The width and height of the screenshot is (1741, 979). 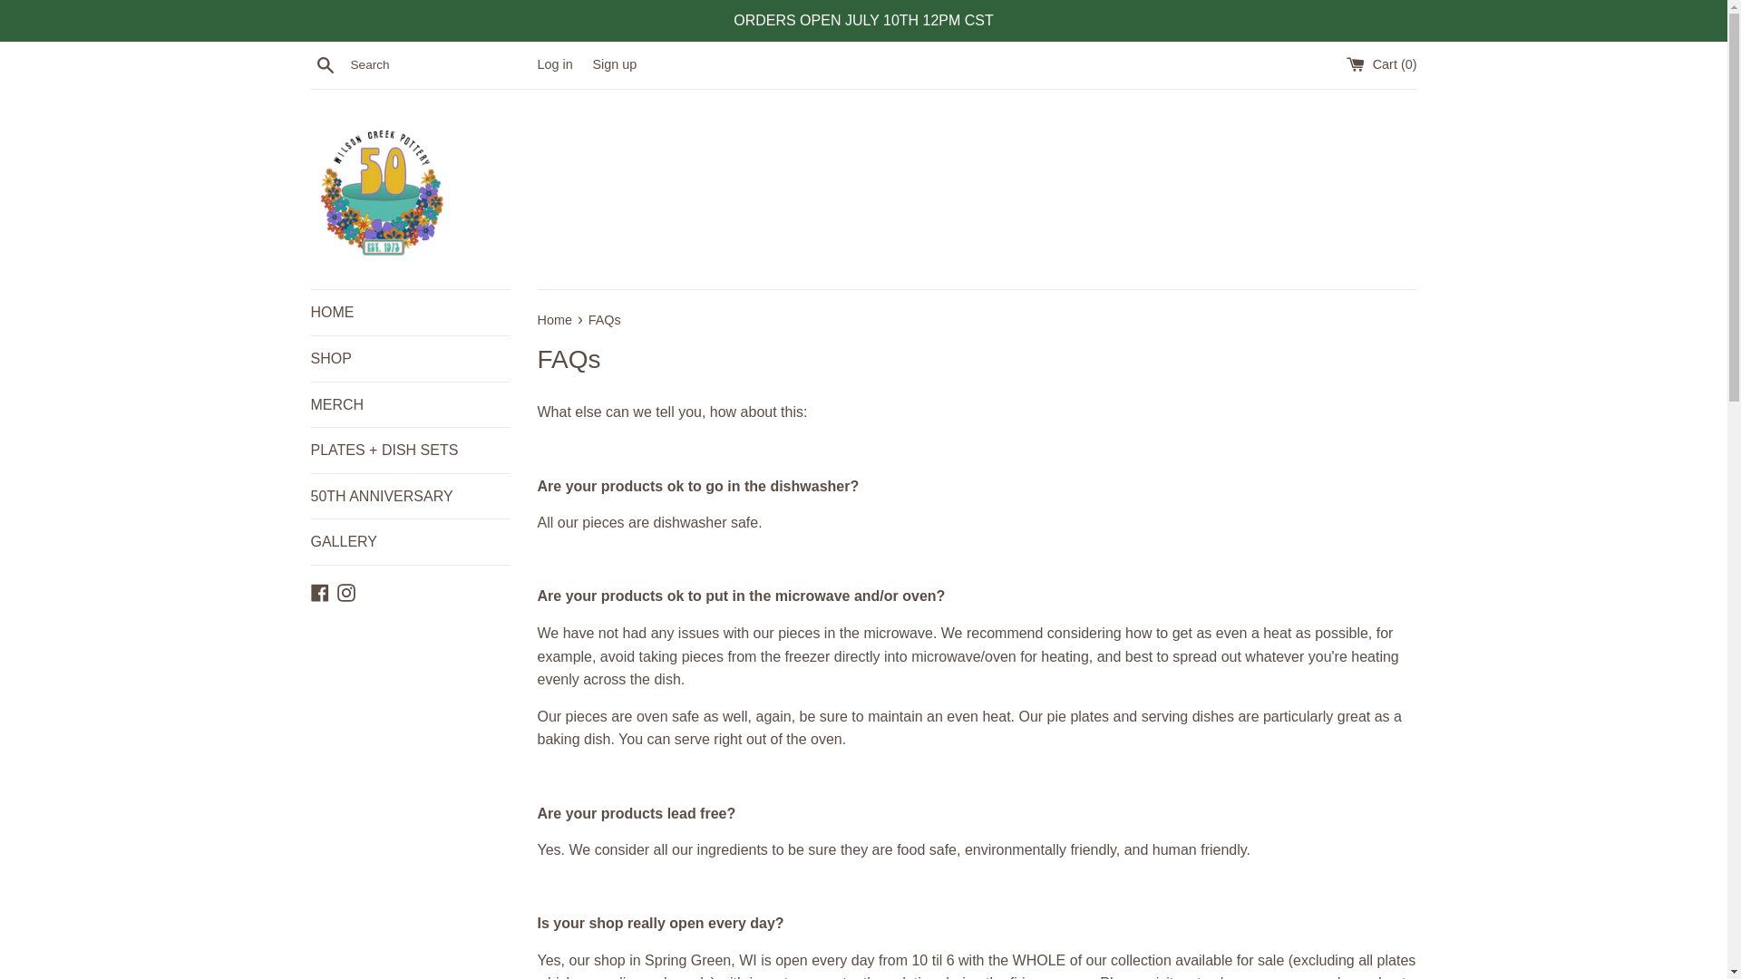 I want to click on HOME, so click(x=410, y=312).